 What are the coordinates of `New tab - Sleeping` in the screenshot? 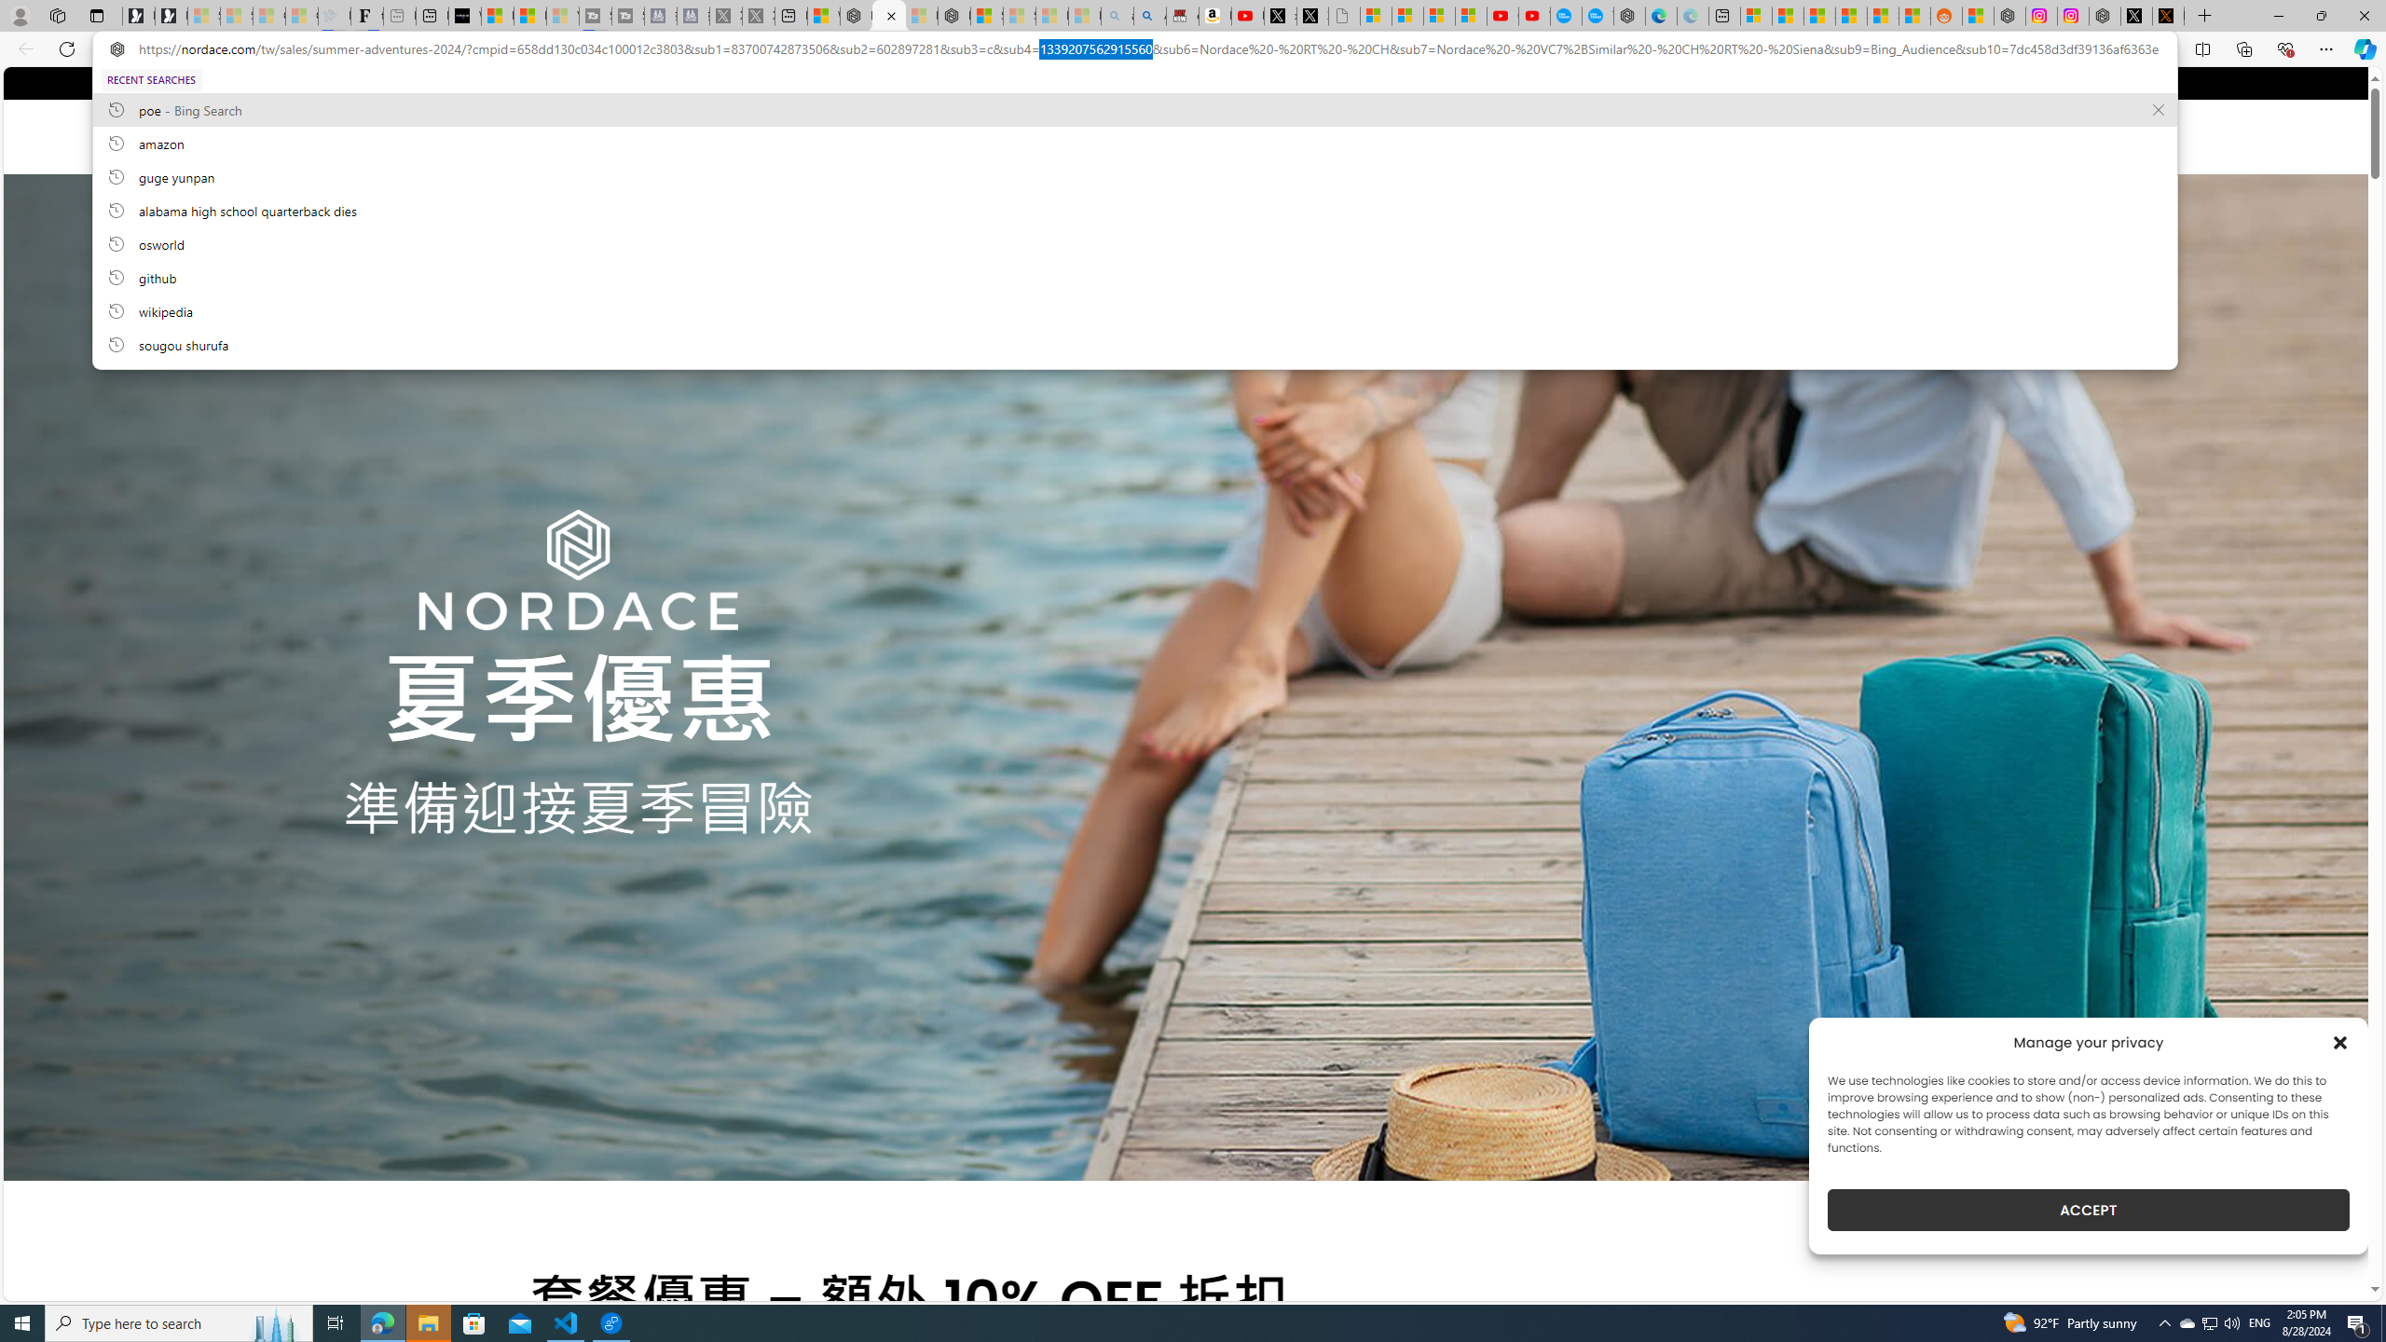 It's located at (399, 16).